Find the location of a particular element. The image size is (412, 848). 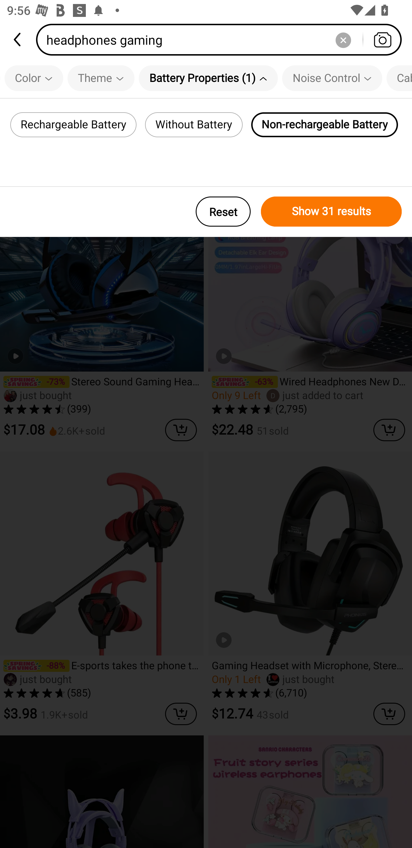

Search by photo is located at coordinates (382, 40).